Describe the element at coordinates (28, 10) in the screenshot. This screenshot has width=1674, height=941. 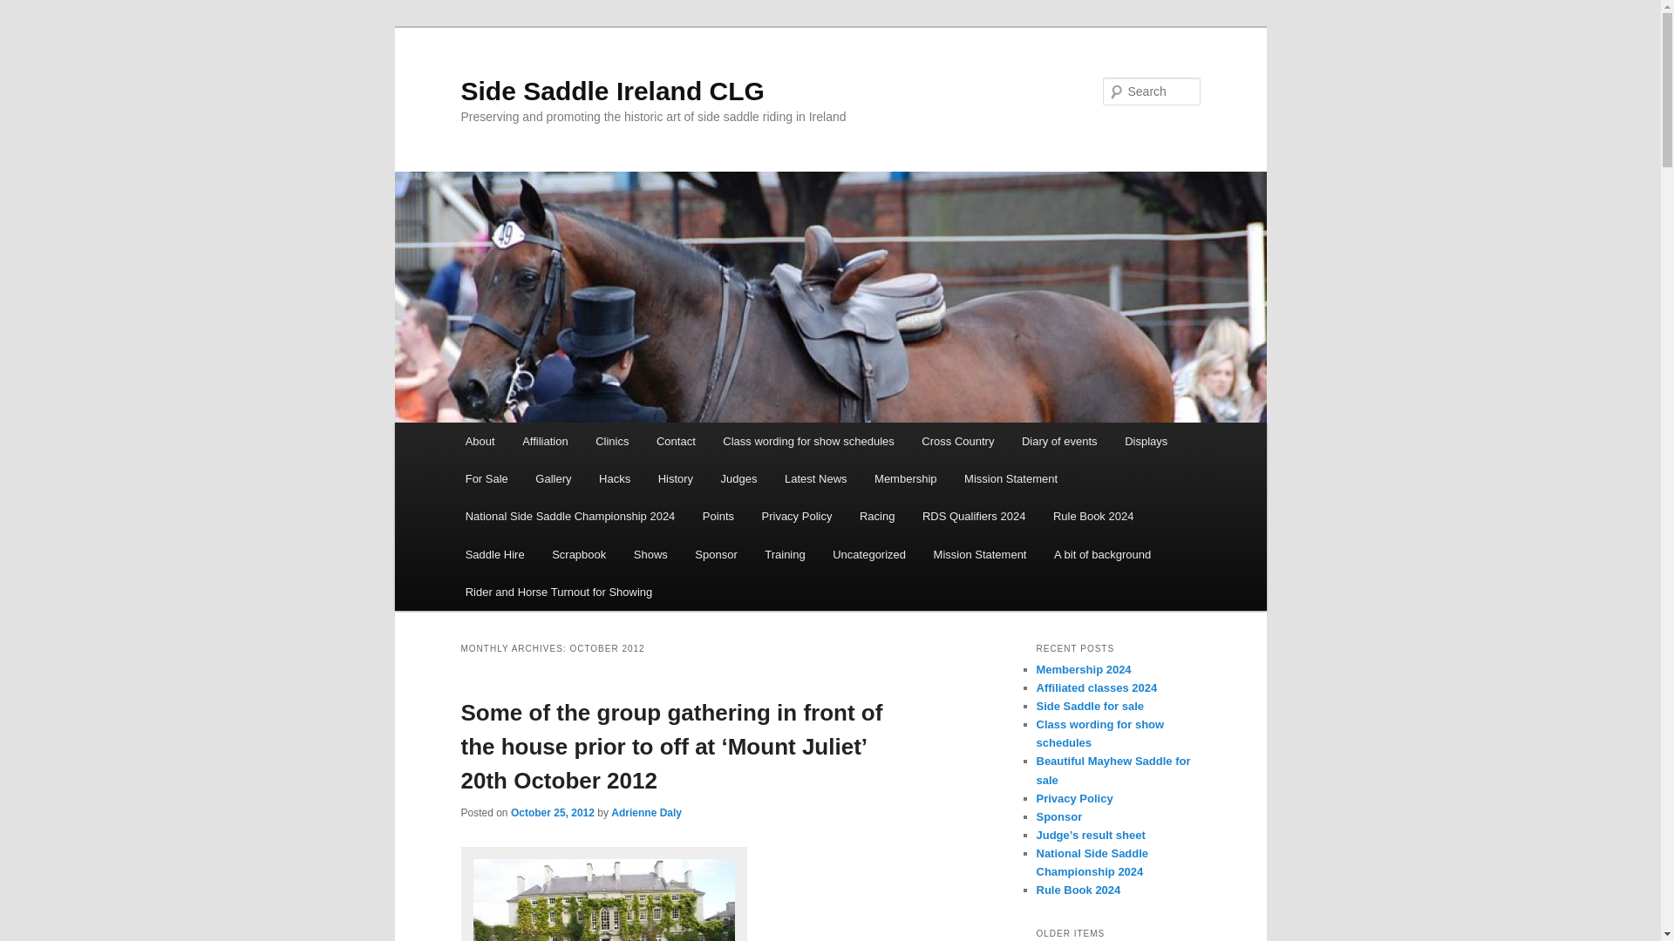
I see `Search` at that location.